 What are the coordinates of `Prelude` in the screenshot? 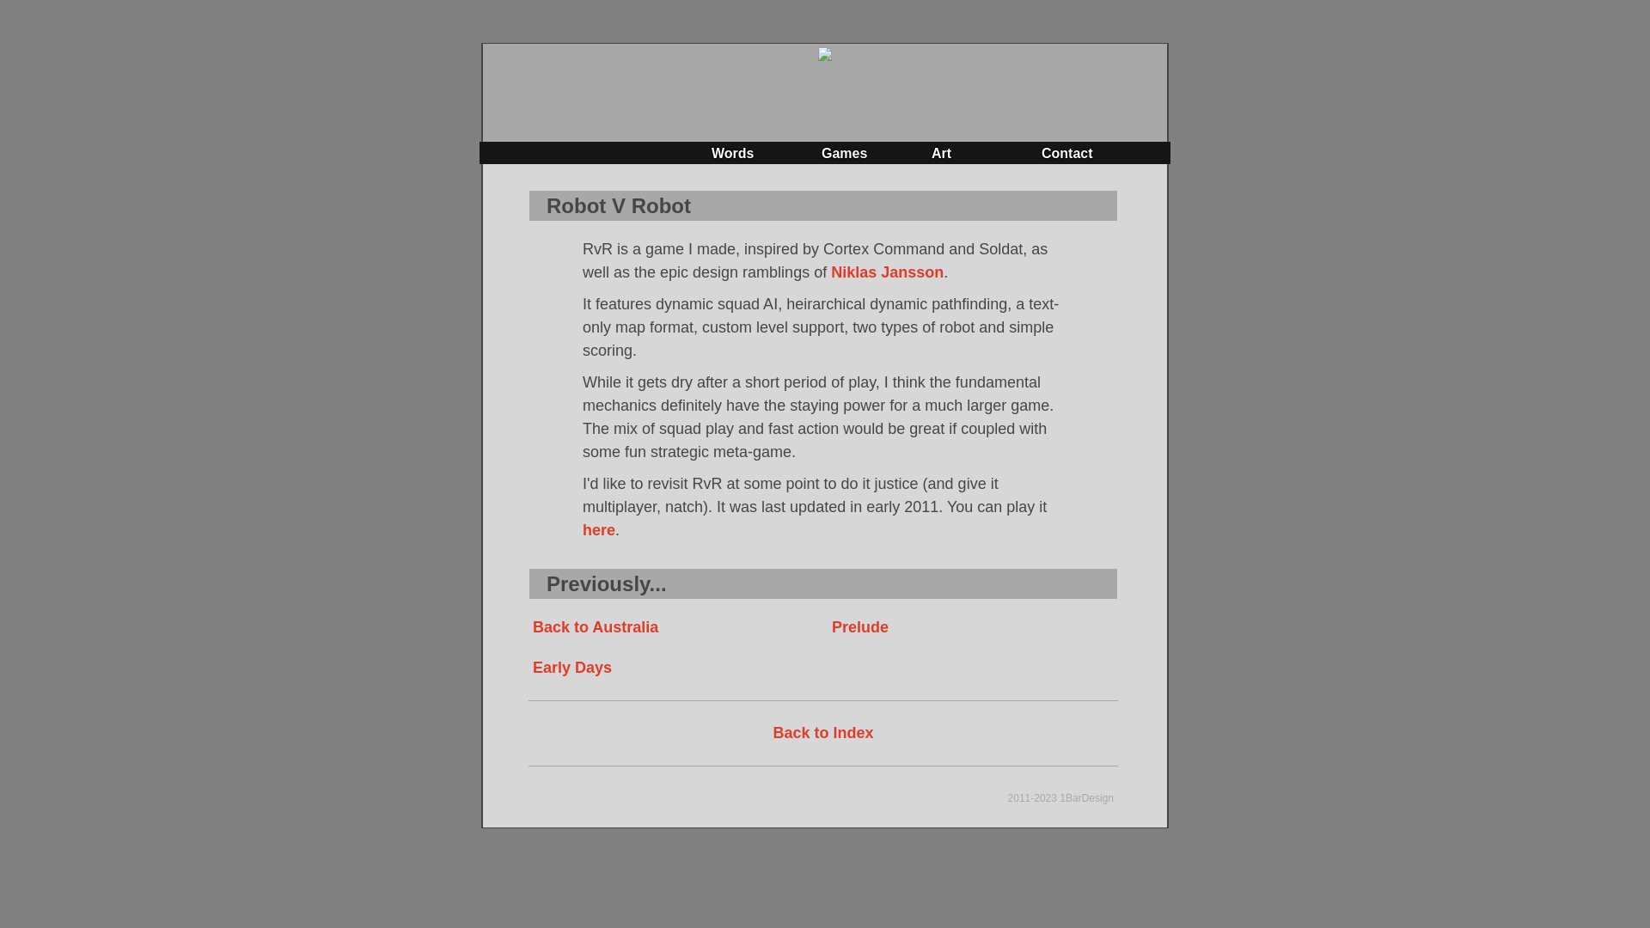 It's located at (860, 627).